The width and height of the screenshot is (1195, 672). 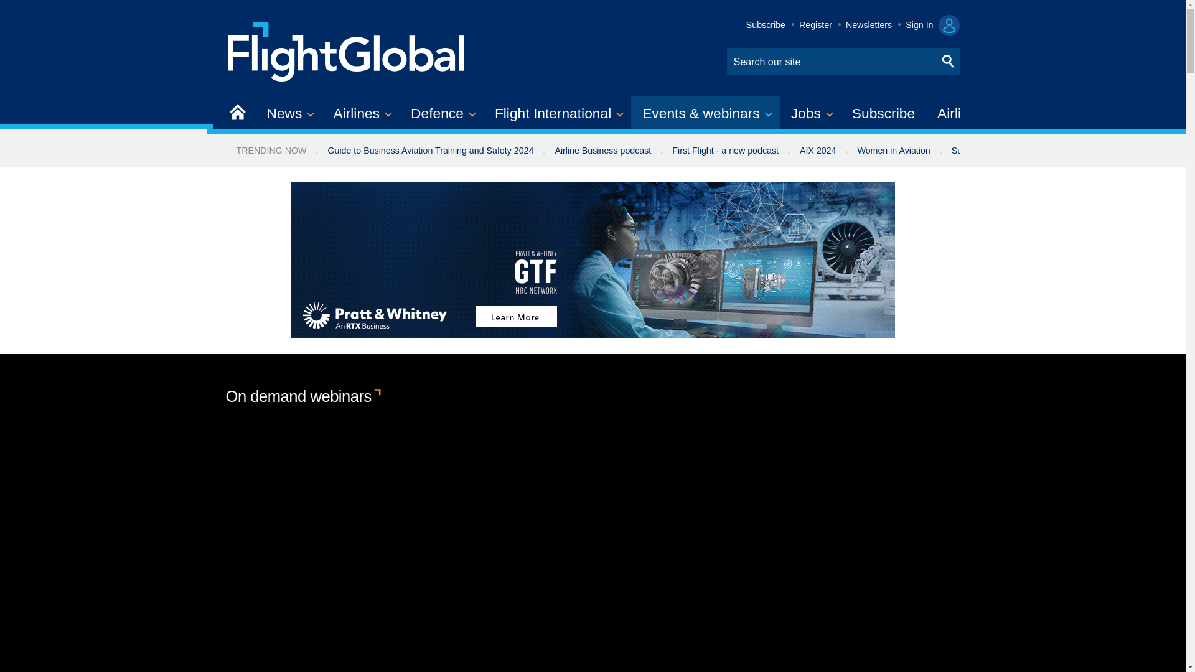 What do you see at coordinates (818, 151) in the screenshot?
I see `AIX 2024` at bounding box center [818, 151].